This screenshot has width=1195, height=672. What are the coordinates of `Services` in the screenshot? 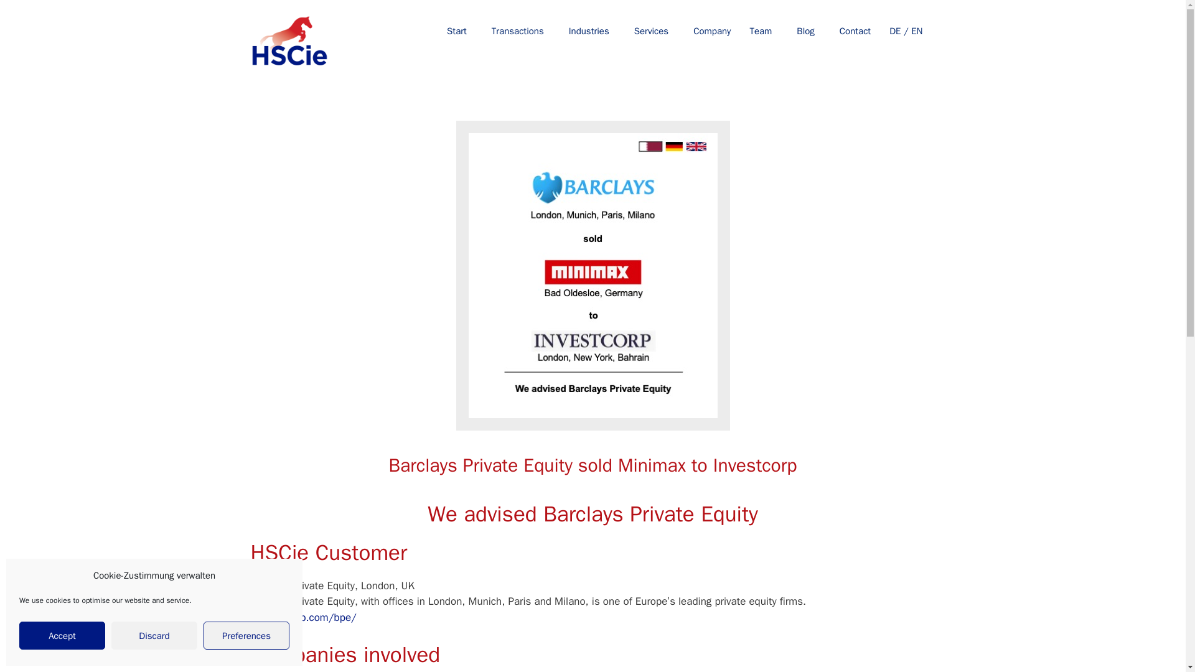 It's located at (651, 31).